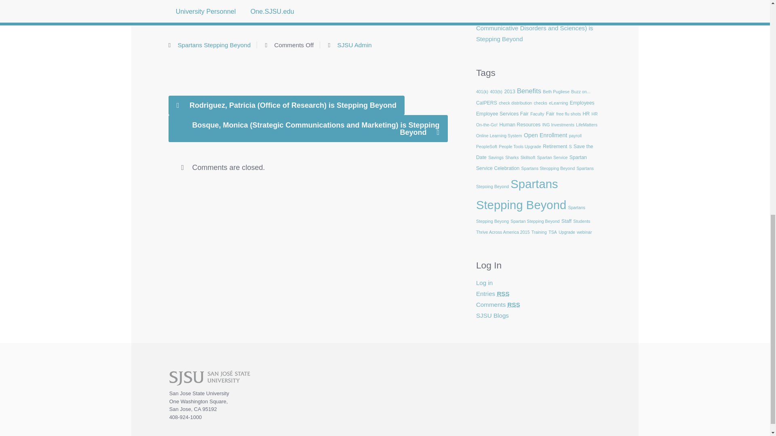 The height and width of the screenshot is (436, 776). I want to click on Posts by SJSU Admin, so click(354, 44).